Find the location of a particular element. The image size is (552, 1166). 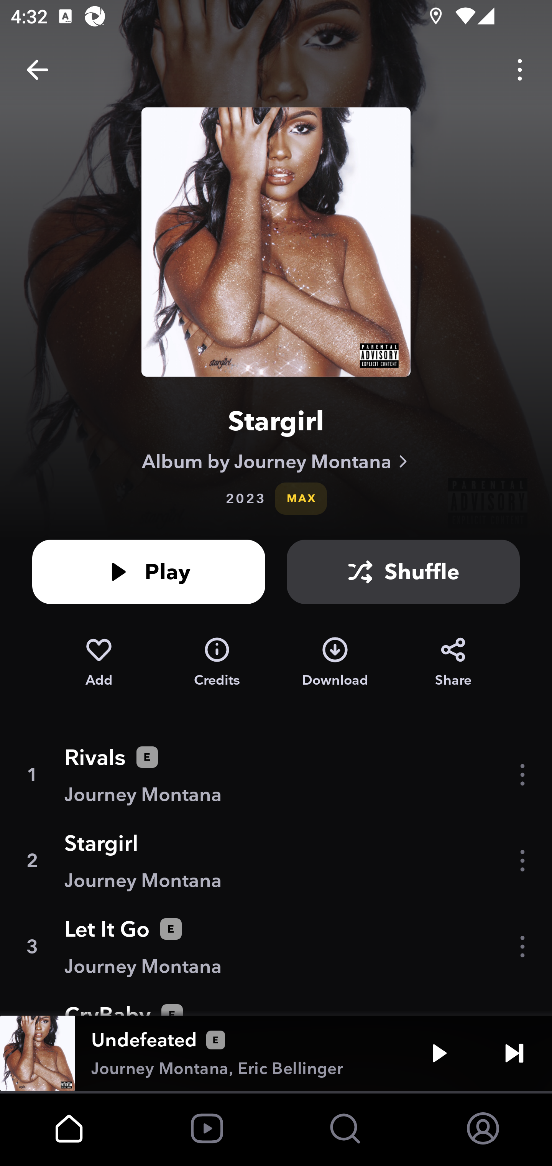

Add to My Collection Add is located at coordinates (99, 662).